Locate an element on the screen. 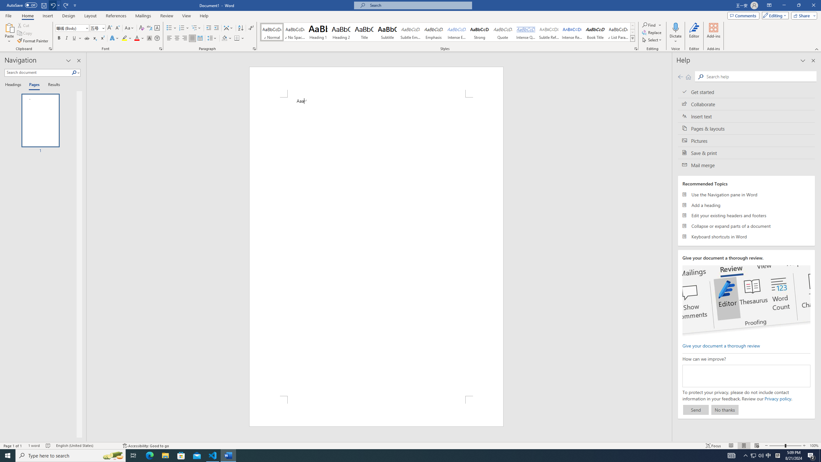  Page Number Page 1 of 1 is located at coordinates (13, 446).